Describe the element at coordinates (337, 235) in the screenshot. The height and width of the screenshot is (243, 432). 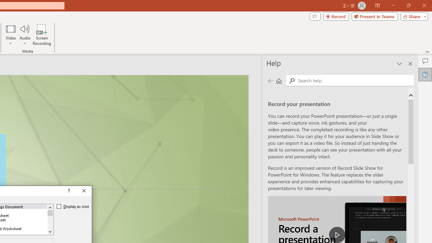
I see `play Record a Presentation` at that location.